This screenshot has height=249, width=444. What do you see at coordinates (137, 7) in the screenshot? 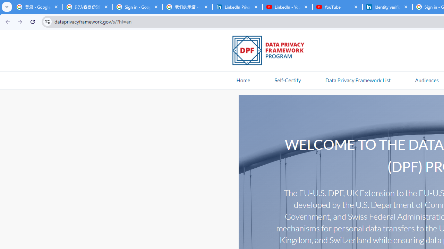
I see `Sign in - Google Accounts` at bounding box center [137, 7].